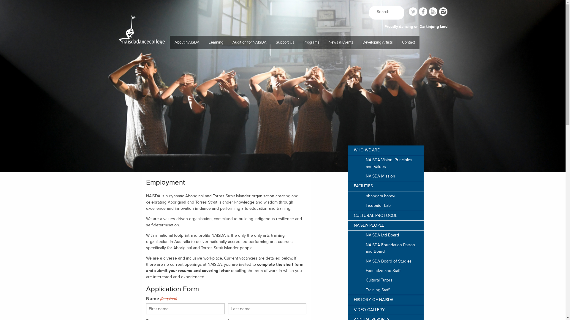 The width and height of the screenshot is (570, 320). Describe the element at coordinates (285, 67) in the screenshot. I see `Donate` at that location.